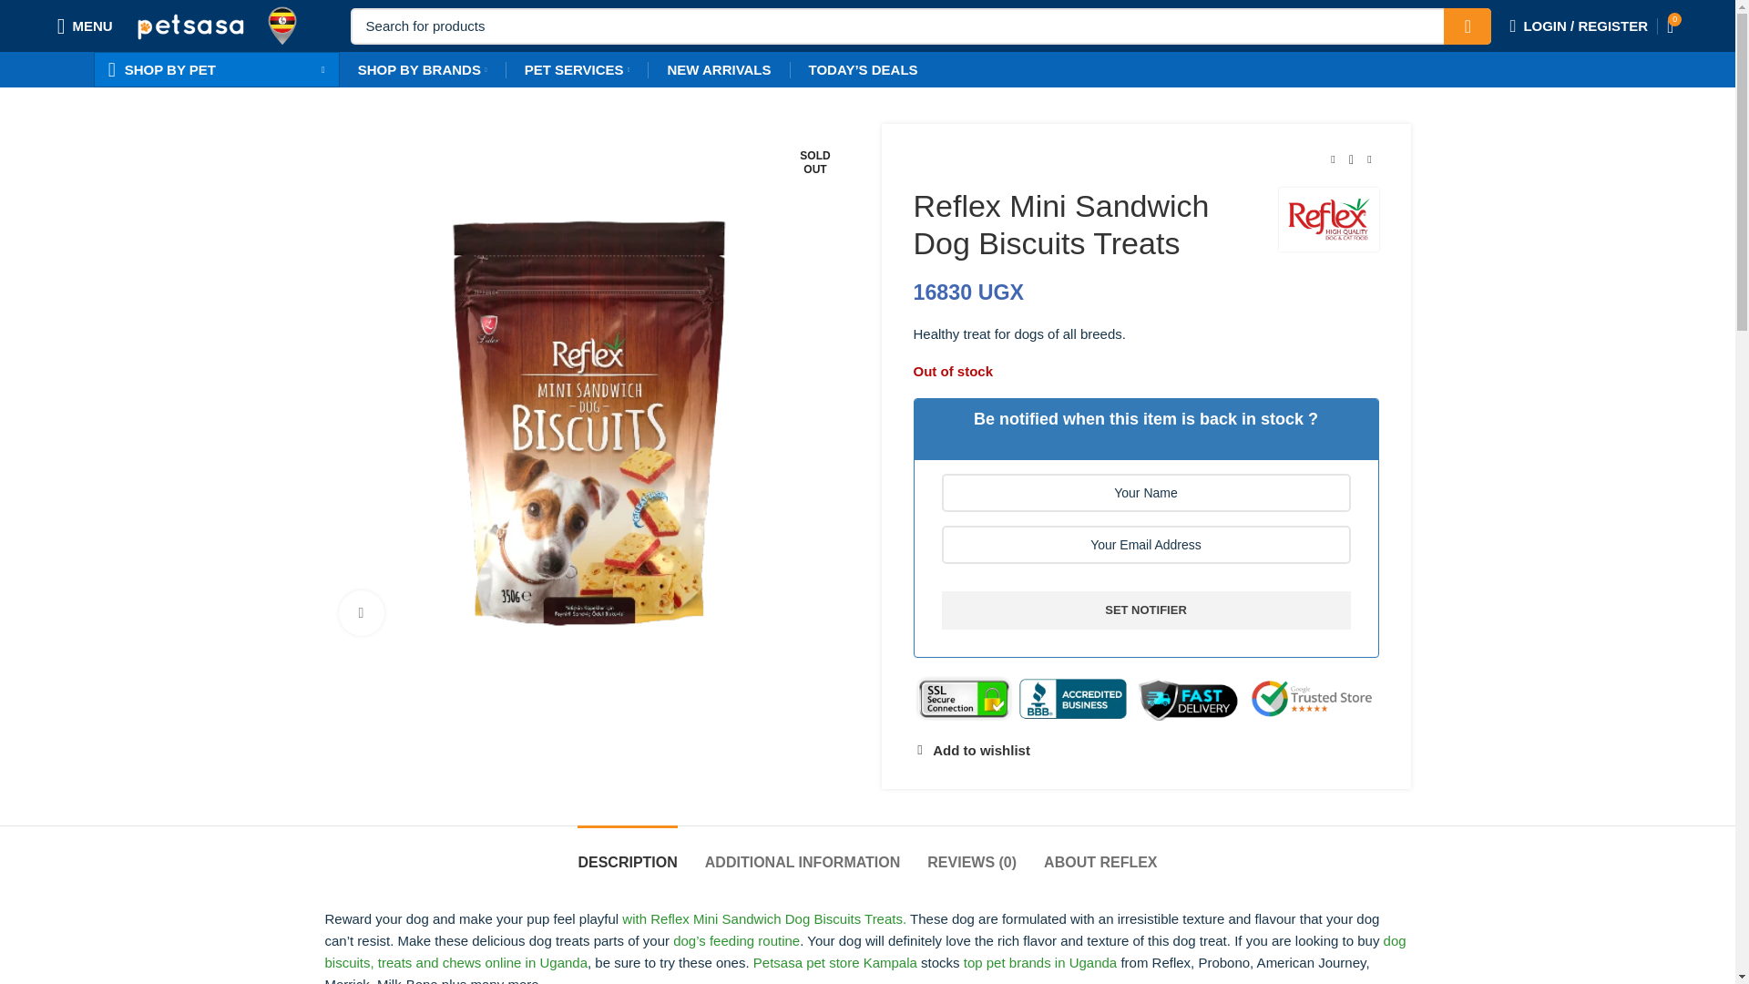 The width and height of the screenshot is (1749, 984). I want to click on MENU, so click(86, 25).